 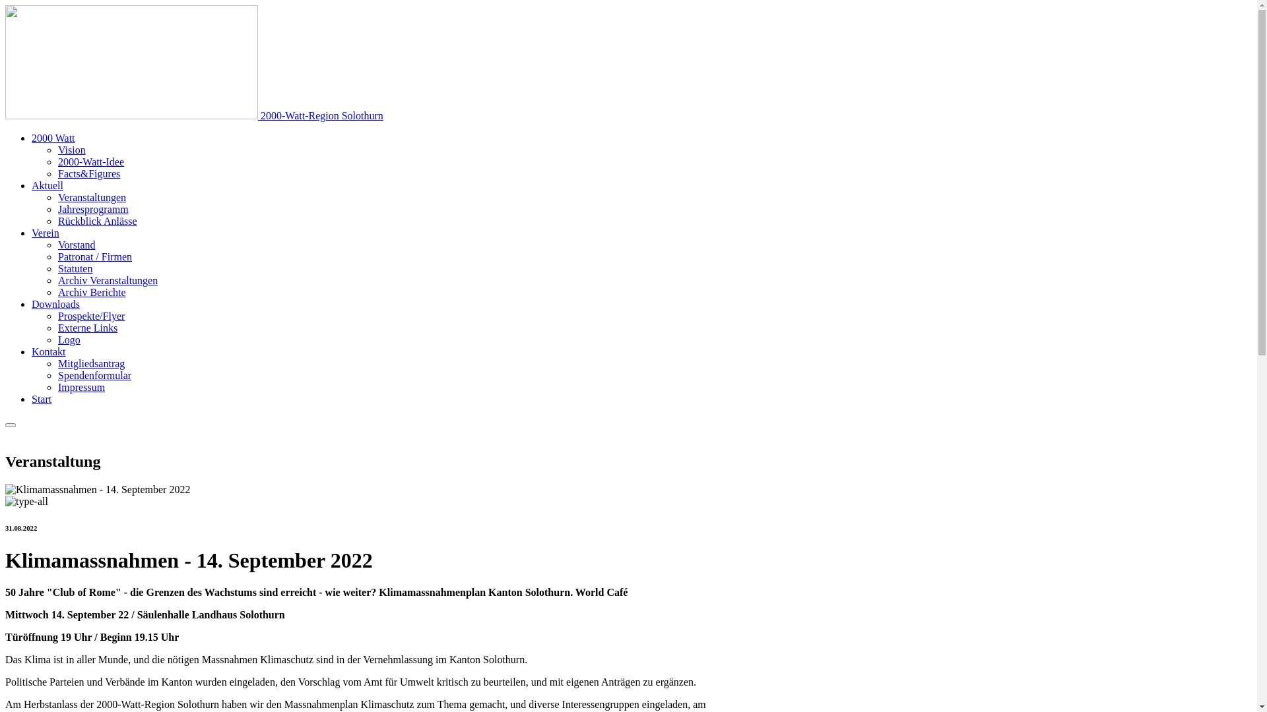 What do you see at coordinates (88, 328) in the screenshot?
I see `Externe Links` at bounding box center [88, 328].